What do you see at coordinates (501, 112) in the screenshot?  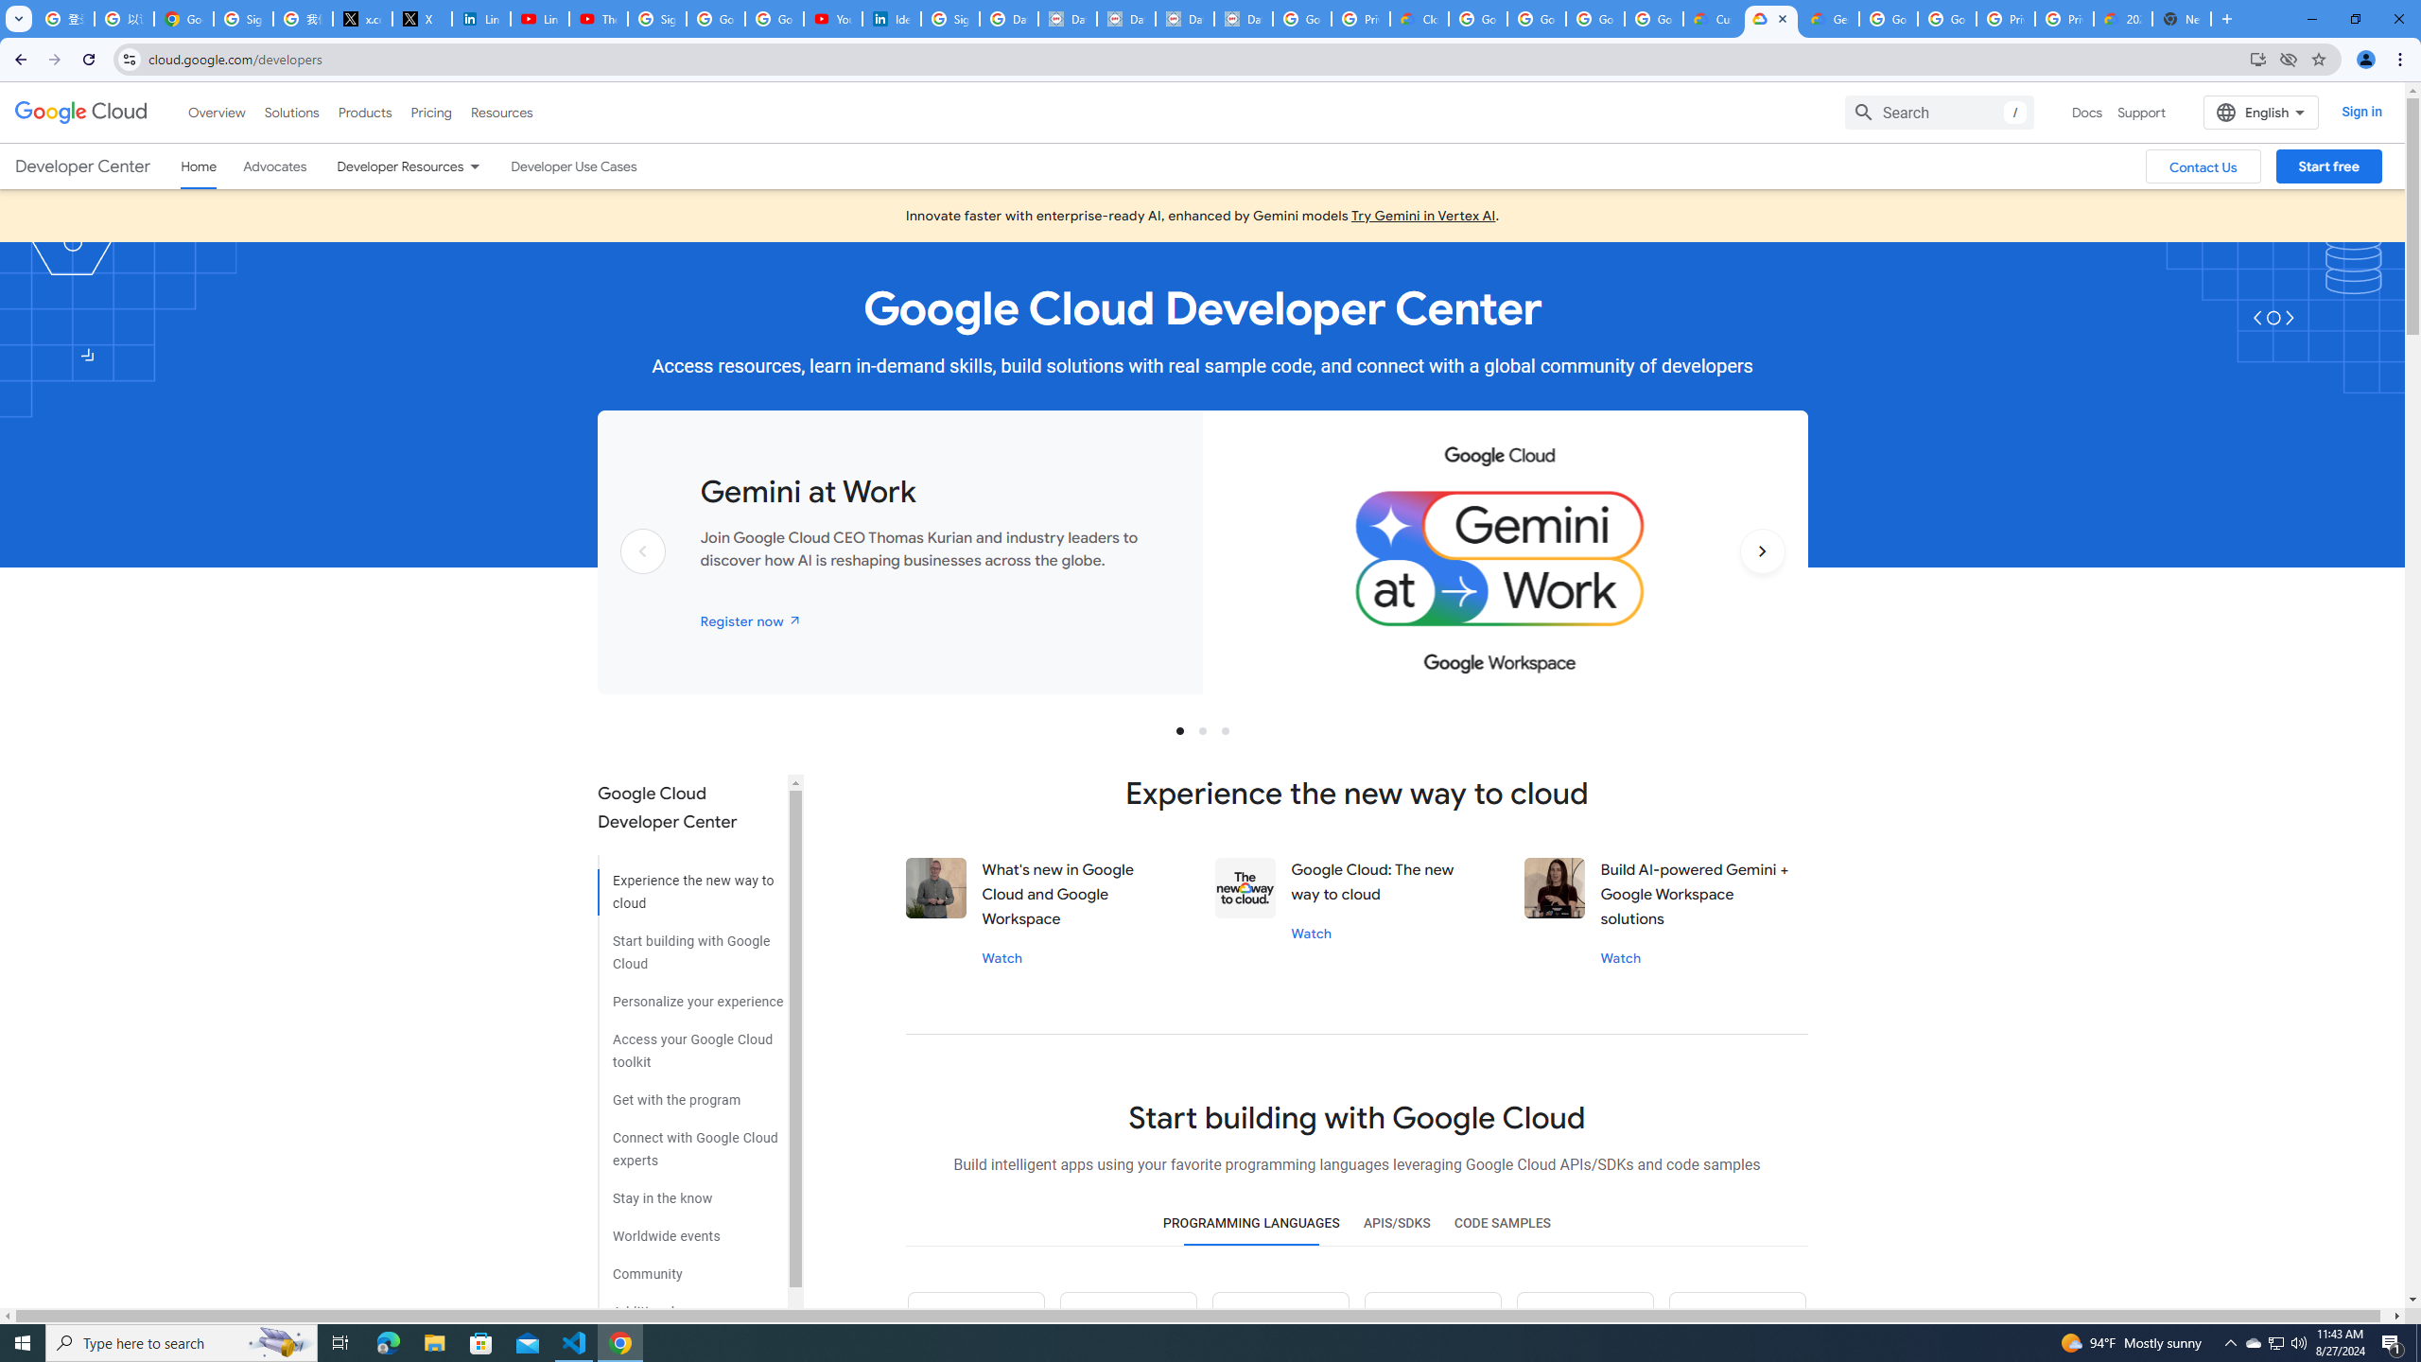 I see `Resources` at bounding box center [501, 112].